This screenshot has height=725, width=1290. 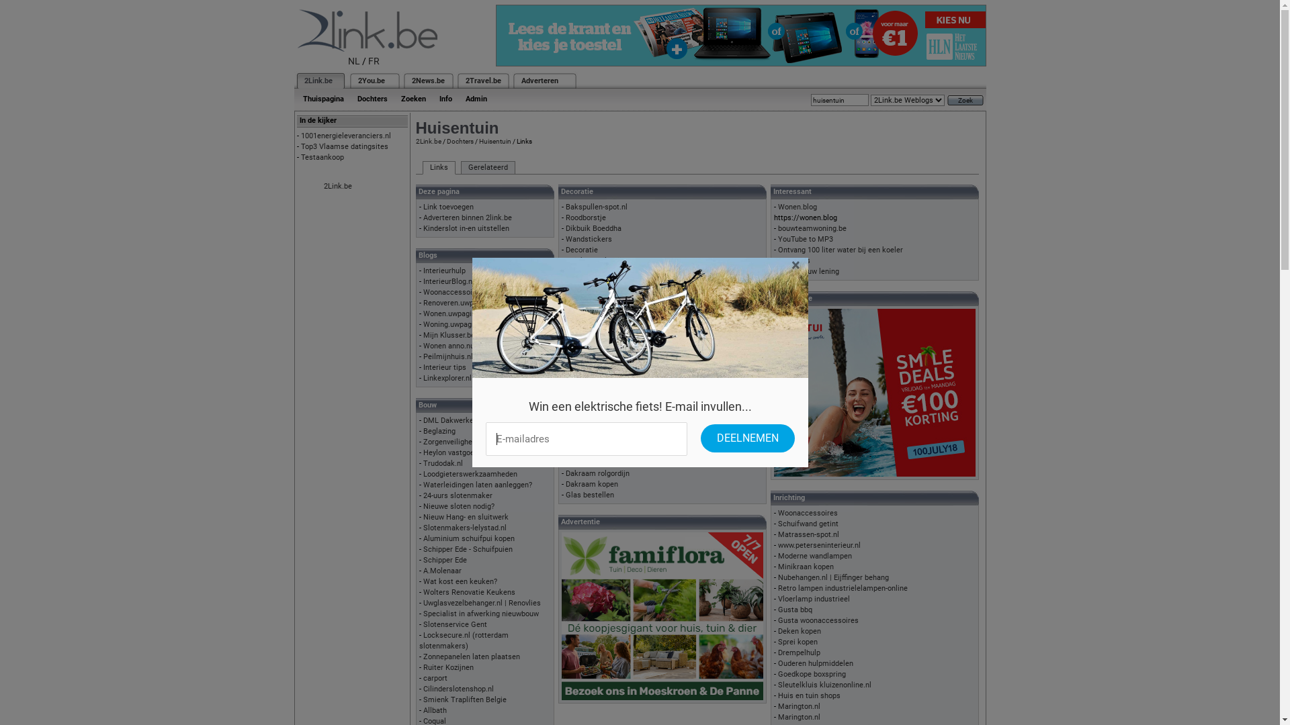 What do you see at coordinates (600, 463) in the screenshot?
I see `MIR Bvba Zonwering` at bounding box center [600, 463].